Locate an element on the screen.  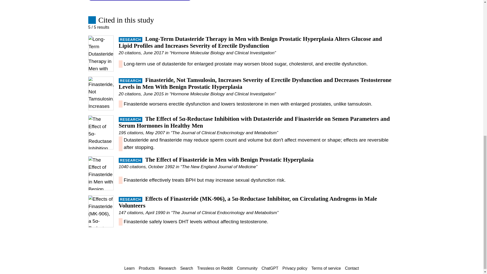
Research is located at coordinates (167, 268).